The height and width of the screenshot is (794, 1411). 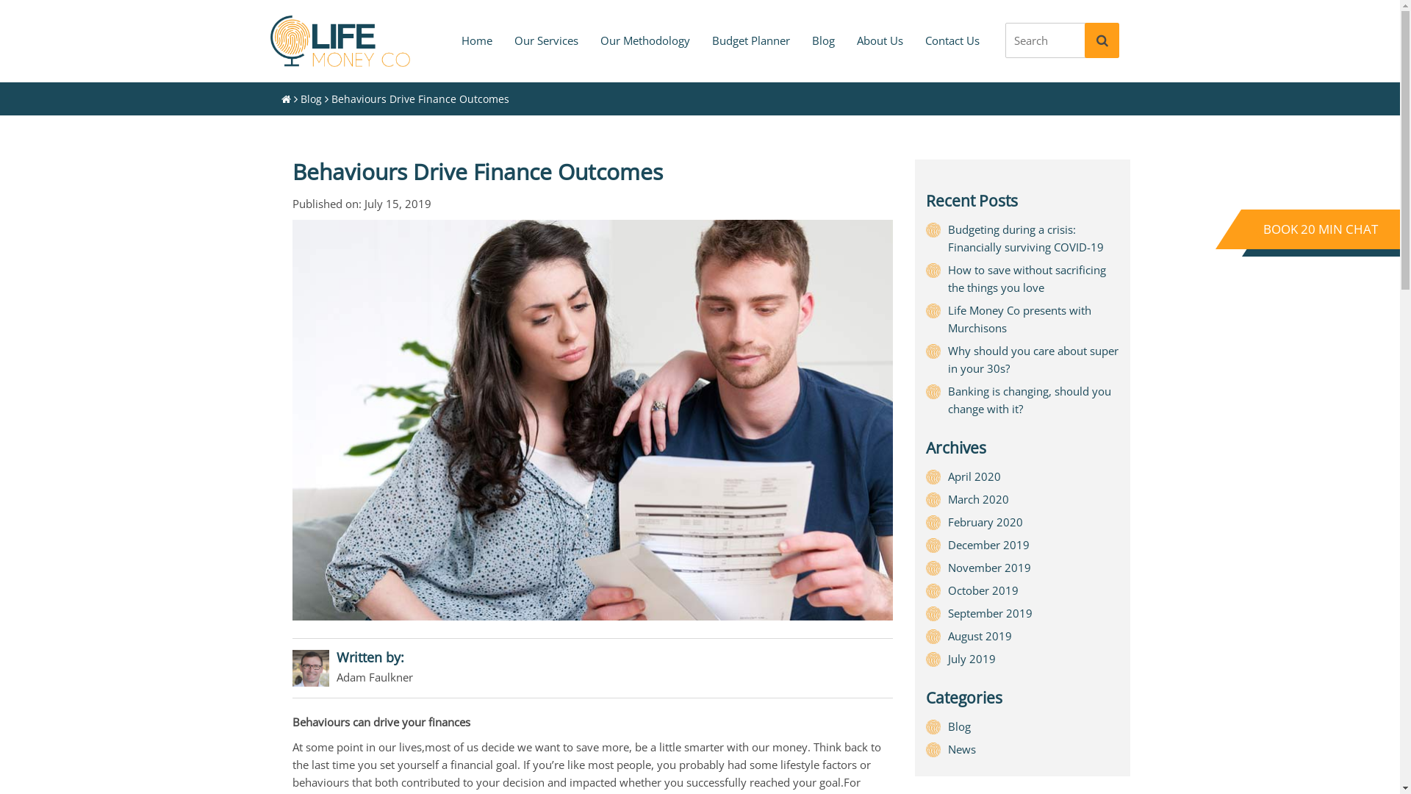 I want to click on How to save without sacrificing the things you love, so click(x=1027, y=279).